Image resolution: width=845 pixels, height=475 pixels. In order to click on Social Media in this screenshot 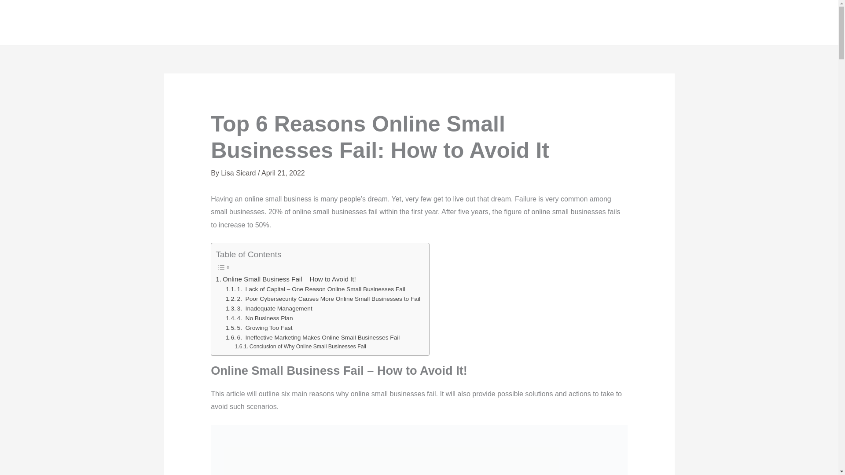, I will do `click(786, 22)`.